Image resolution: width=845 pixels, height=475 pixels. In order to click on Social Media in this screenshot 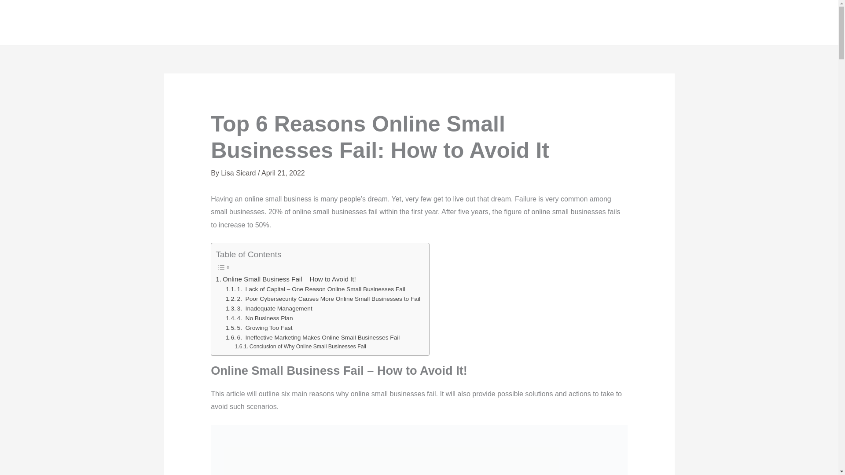, I will do `click(786, 22)`.